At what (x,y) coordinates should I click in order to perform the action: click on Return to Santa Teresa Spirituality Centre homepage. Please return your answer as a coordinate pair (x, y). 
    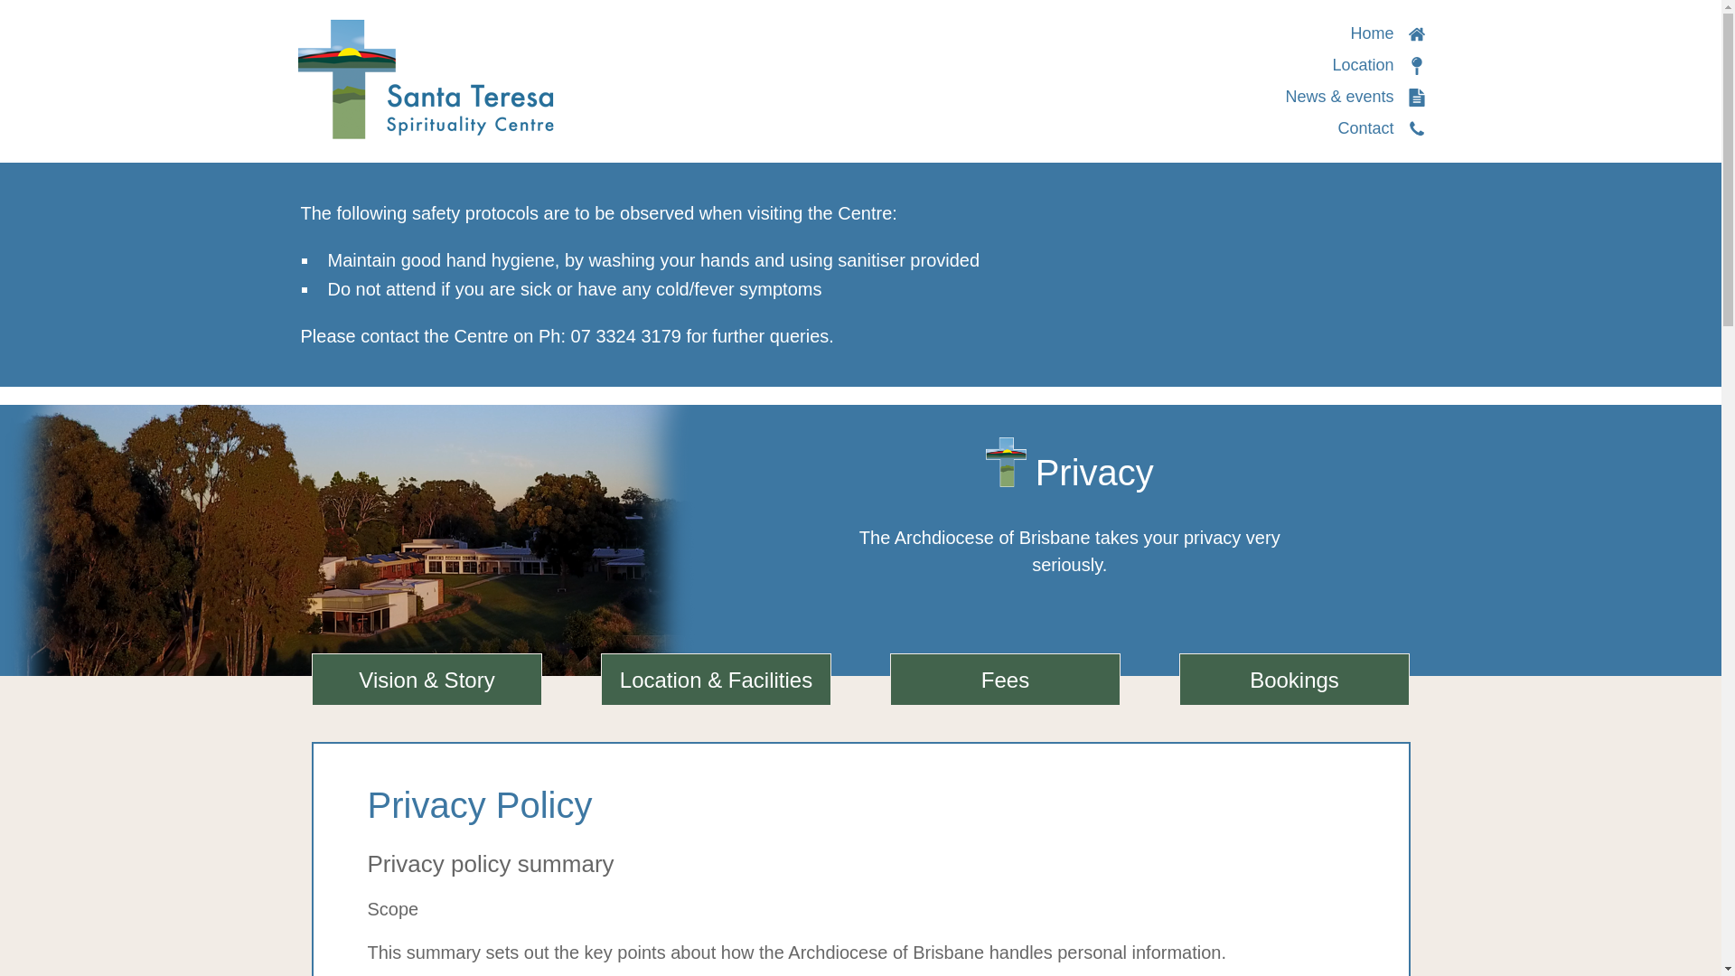
    Looking at the image, I should click on (1386, 33).